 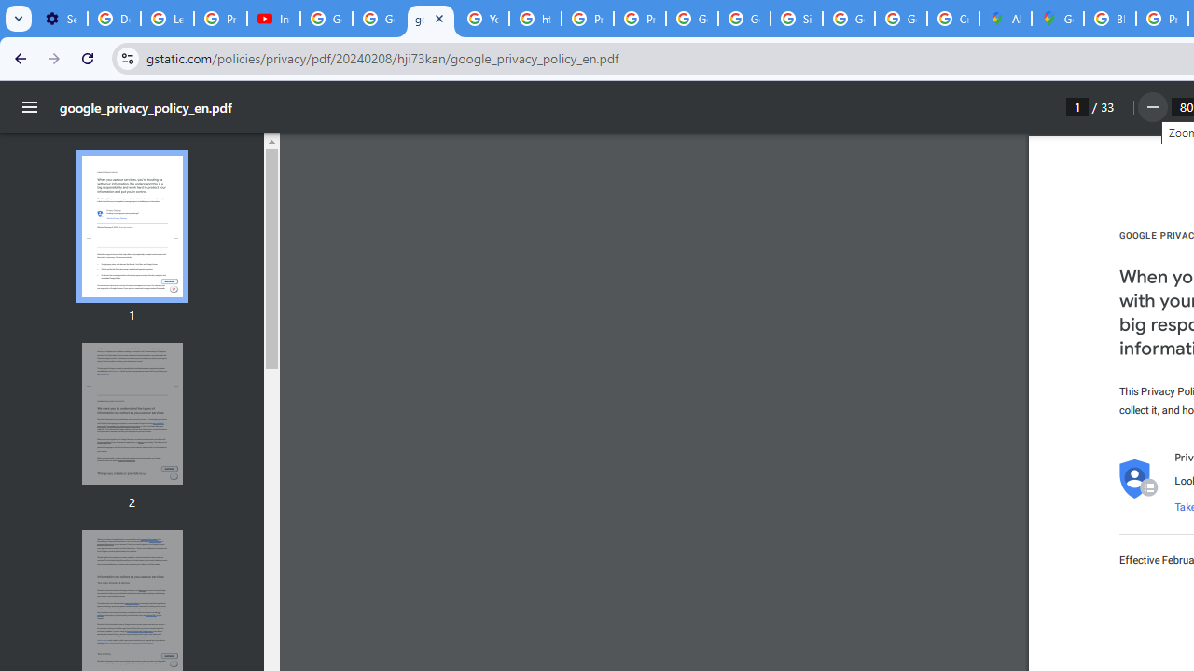 What do you see at coordinates (132, 227) in the screenshot?
I see `Thumbnail for page 1` at bounding box center [132, 227].